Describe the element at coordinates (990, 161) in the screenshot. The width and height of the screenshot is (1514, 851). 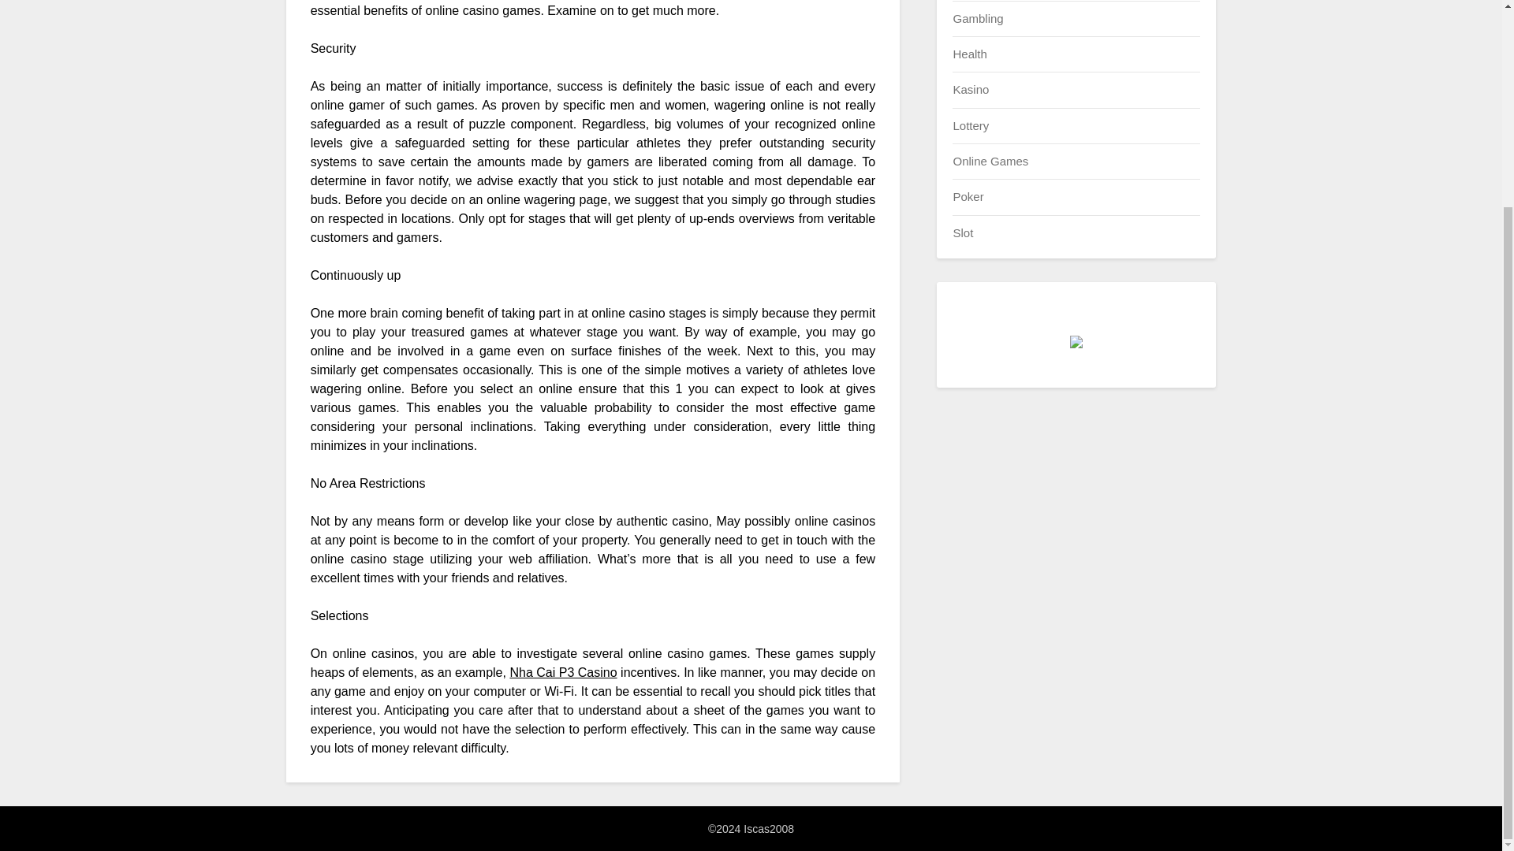
I see `Online Games` at that location.